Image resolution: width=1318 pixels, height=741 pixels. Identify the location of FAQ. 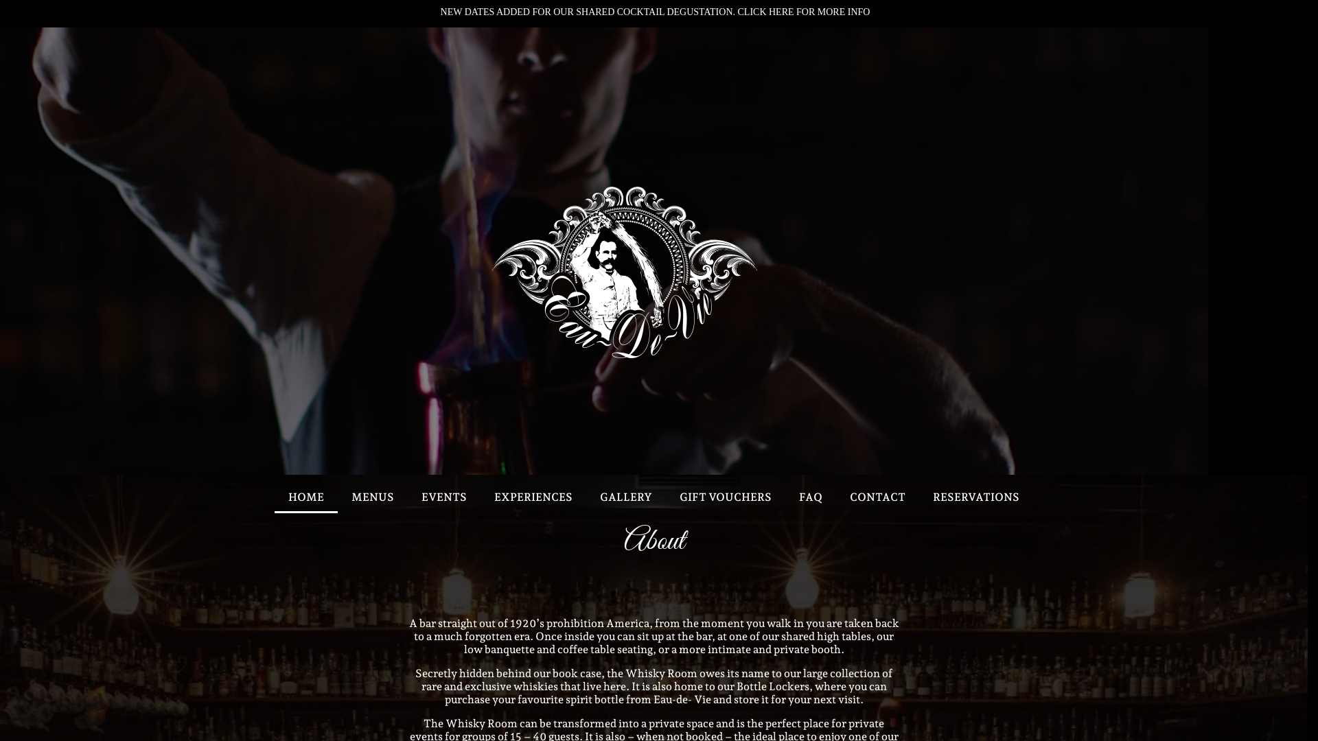
(811, 497).